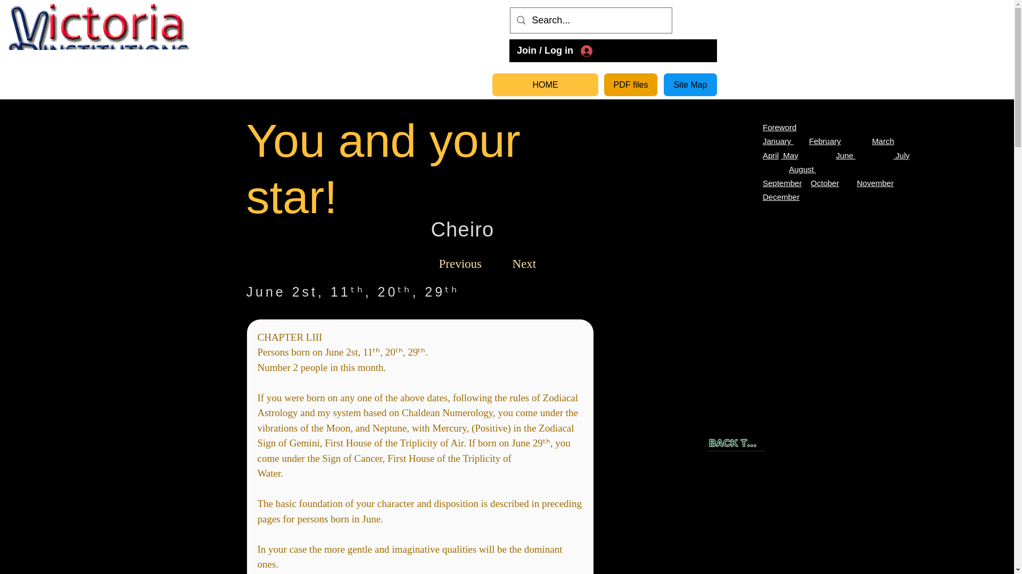  I want to click on  May, so click(789, 155).